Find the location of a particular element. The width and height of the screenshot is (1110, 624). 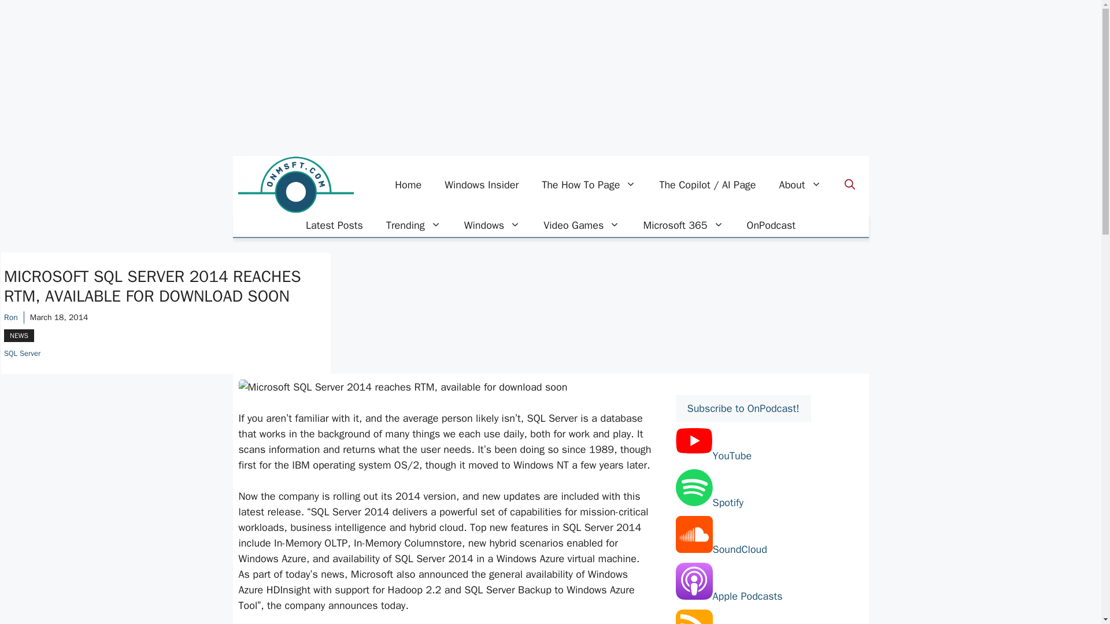

Home is located at coordinates (408, 185).